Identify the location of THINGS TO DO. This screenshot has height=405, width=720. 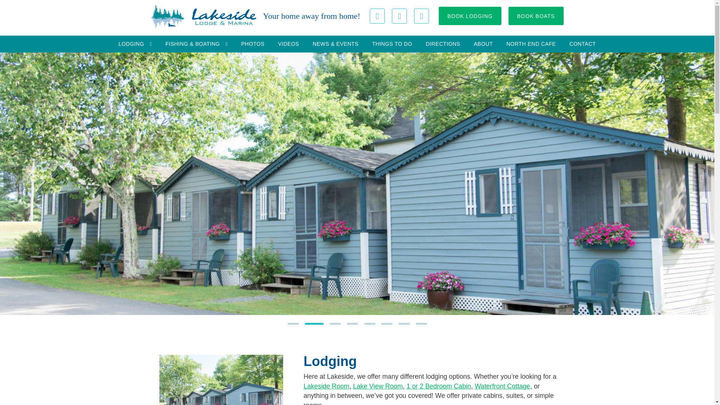
(392, 44).